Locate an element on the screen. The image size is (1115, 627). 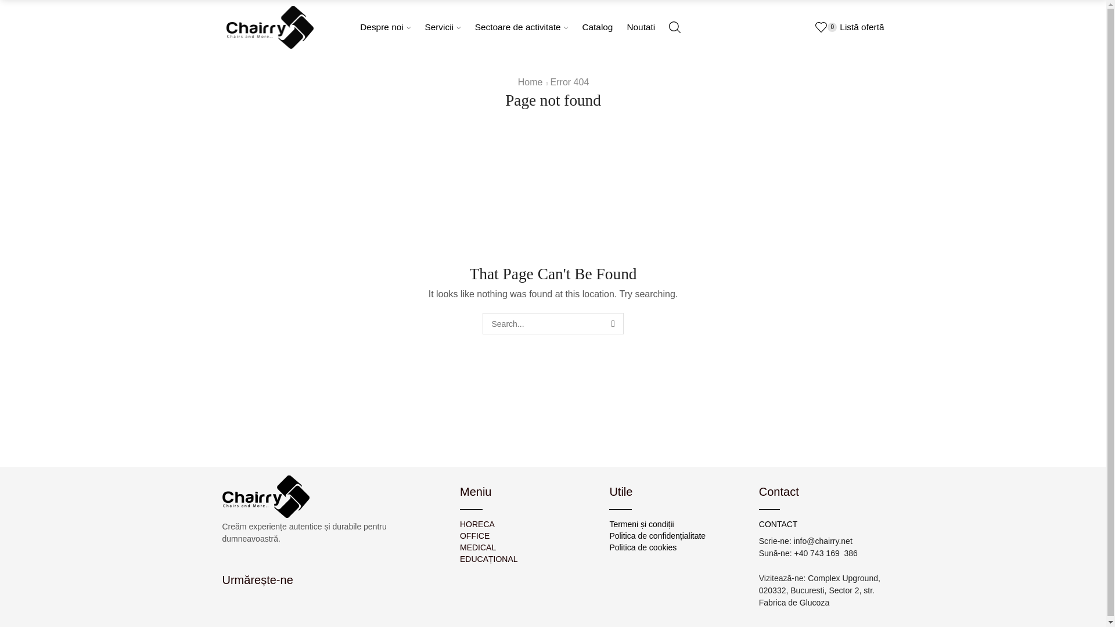
Politica de cookies is located at coordinates (675, 547).